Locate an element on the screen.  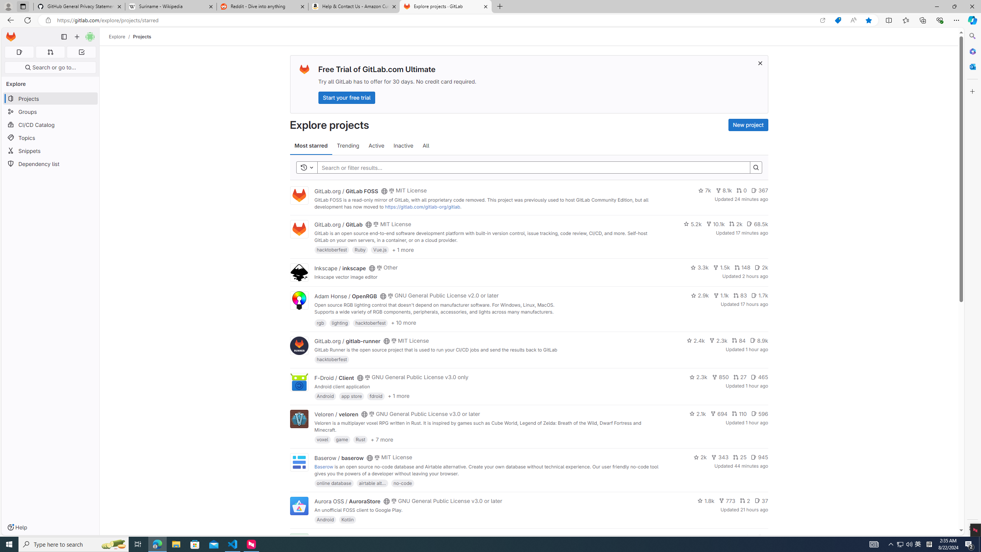
Topics is located at coordinates (51, 137).